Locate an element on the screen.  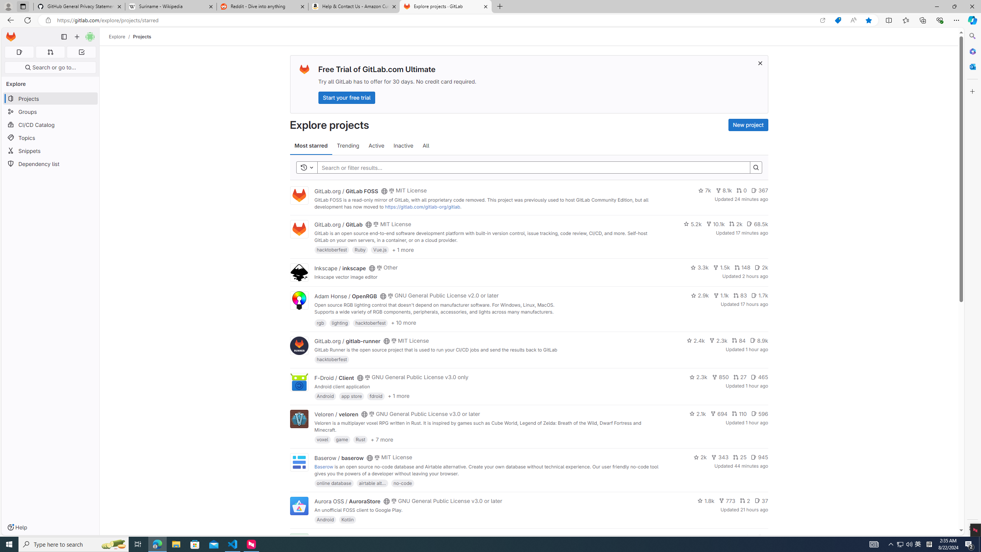
Topics is located at coordinates (51, 137).